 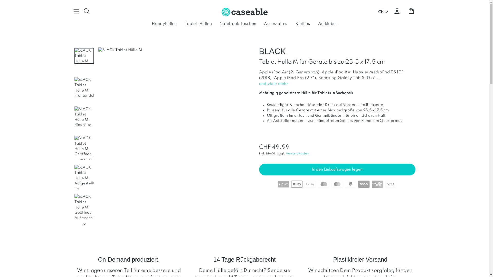 What do you see at coordinates (303, 24) in the screenshot?
I see `Kletties` at bounding box center [303, 24].